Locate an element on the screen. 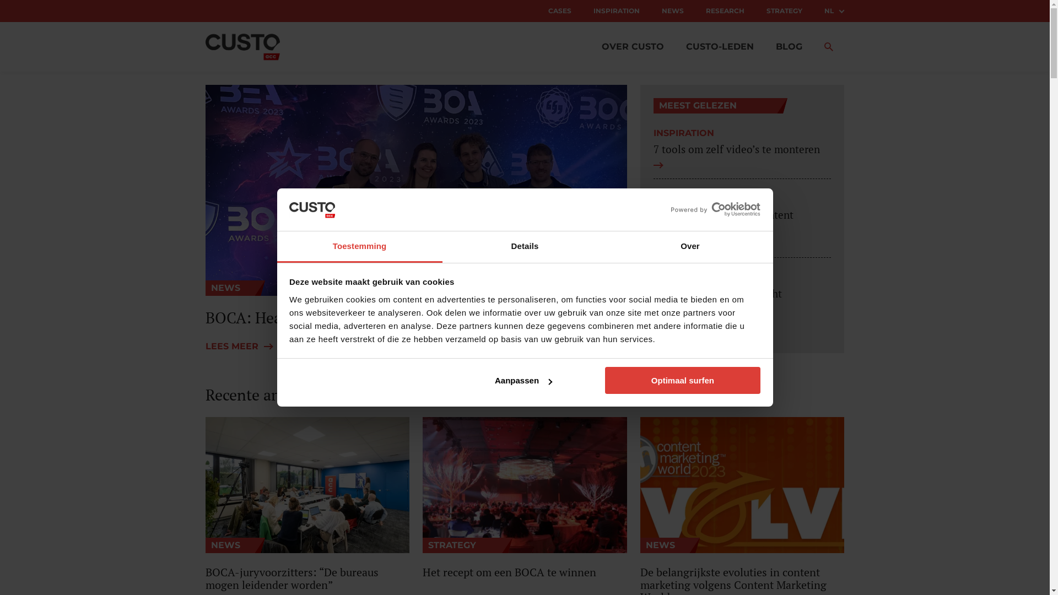  OVER CUSTO is located at coordinates (633, 47).